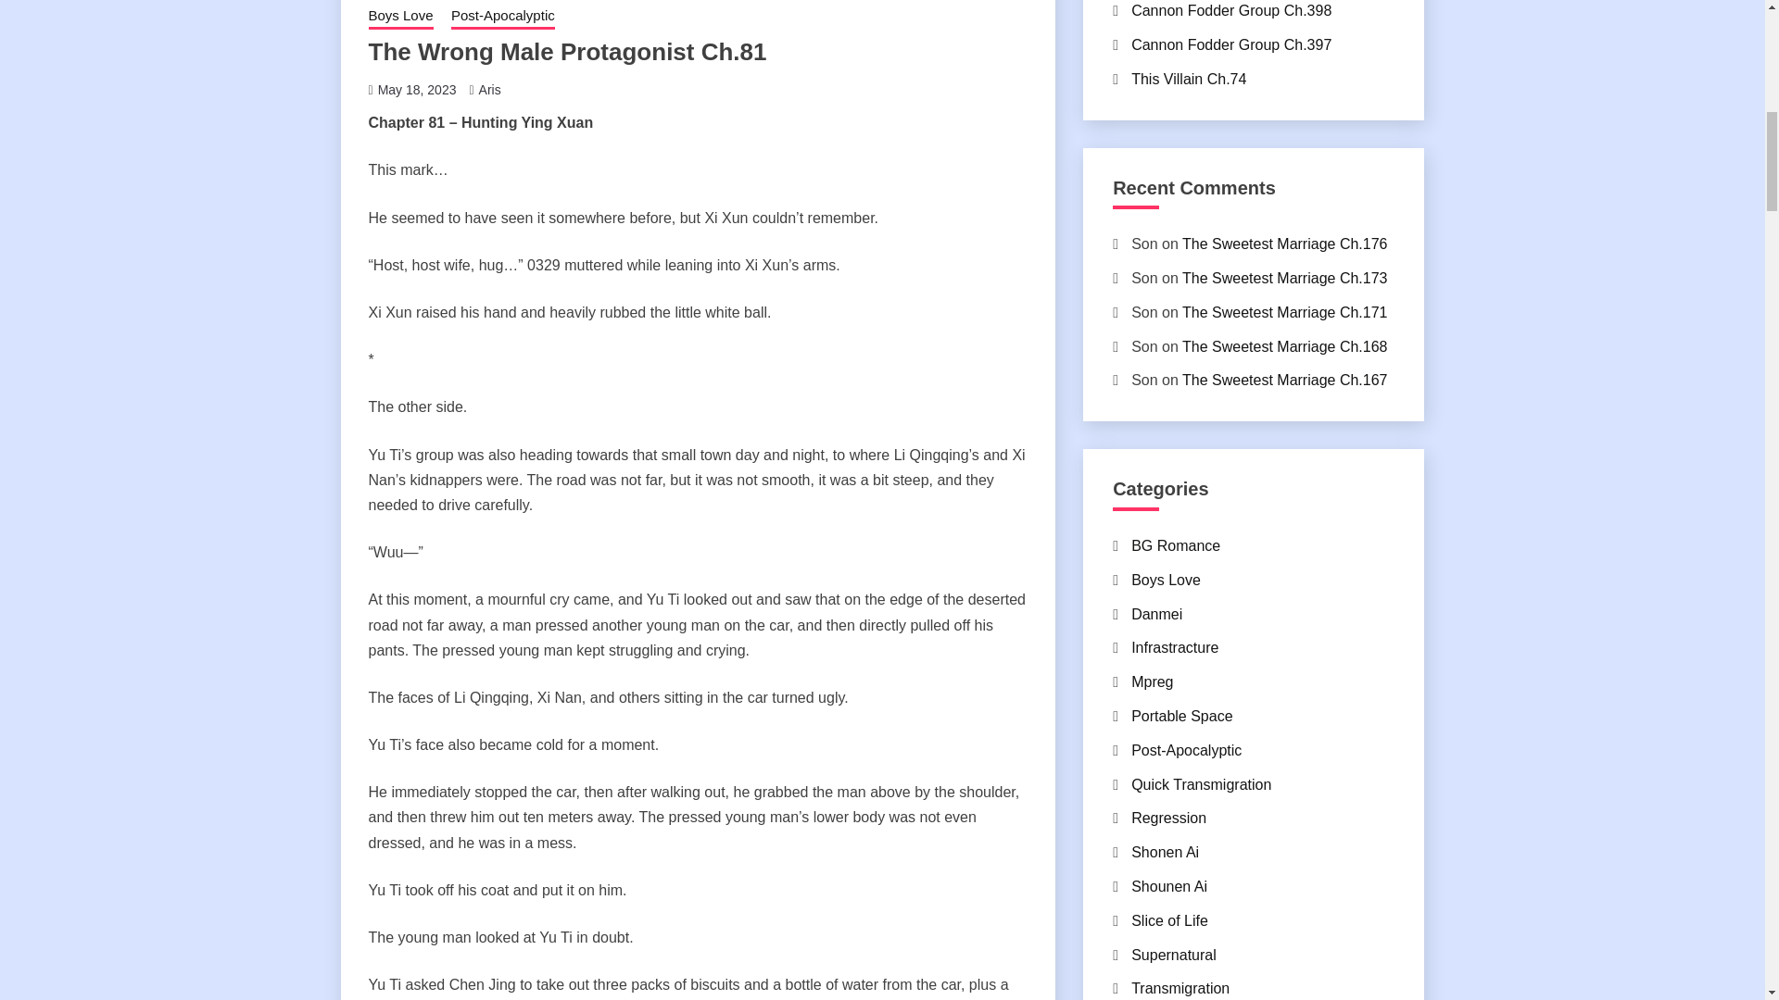 This screenshot has width=1779, height=1000. What do you see at coordinates (503, 18) in the screenshot?
I see `Post-Apocalyptic` at bounding box center [503, 18].